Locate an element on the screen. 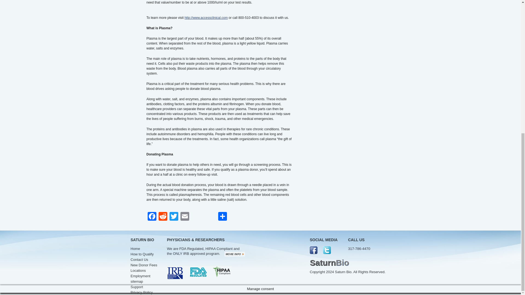 The image size is (525, 295). Privacy Policy is located at coordinates (142, 292).